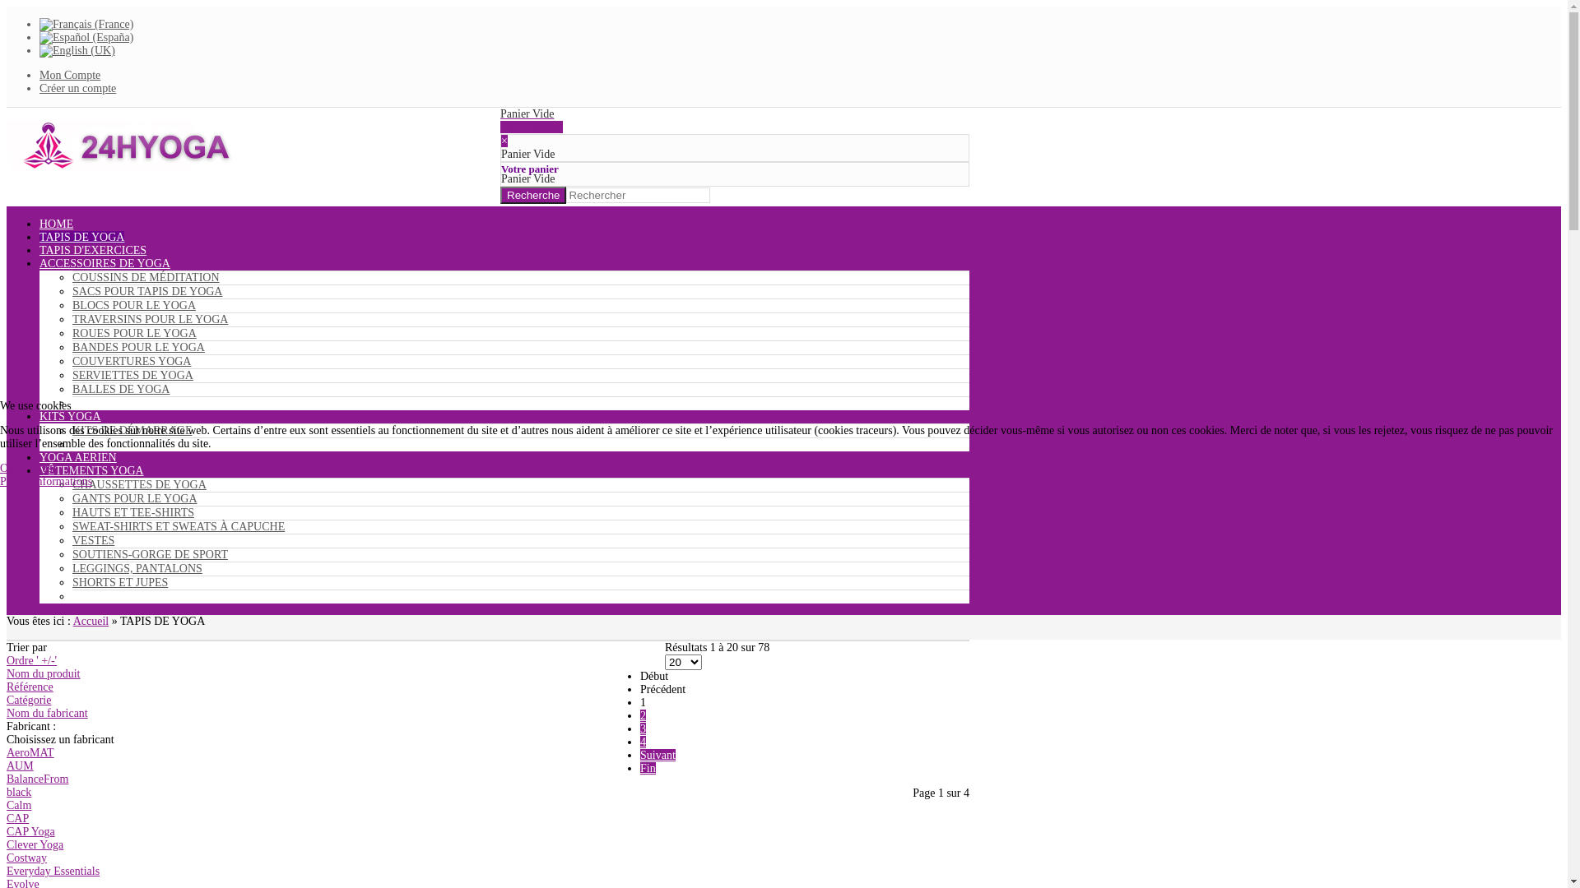  What do you see at coordinates (26, 858) in the screenshot?
I see `Costway` at bounding box center [26, 858].